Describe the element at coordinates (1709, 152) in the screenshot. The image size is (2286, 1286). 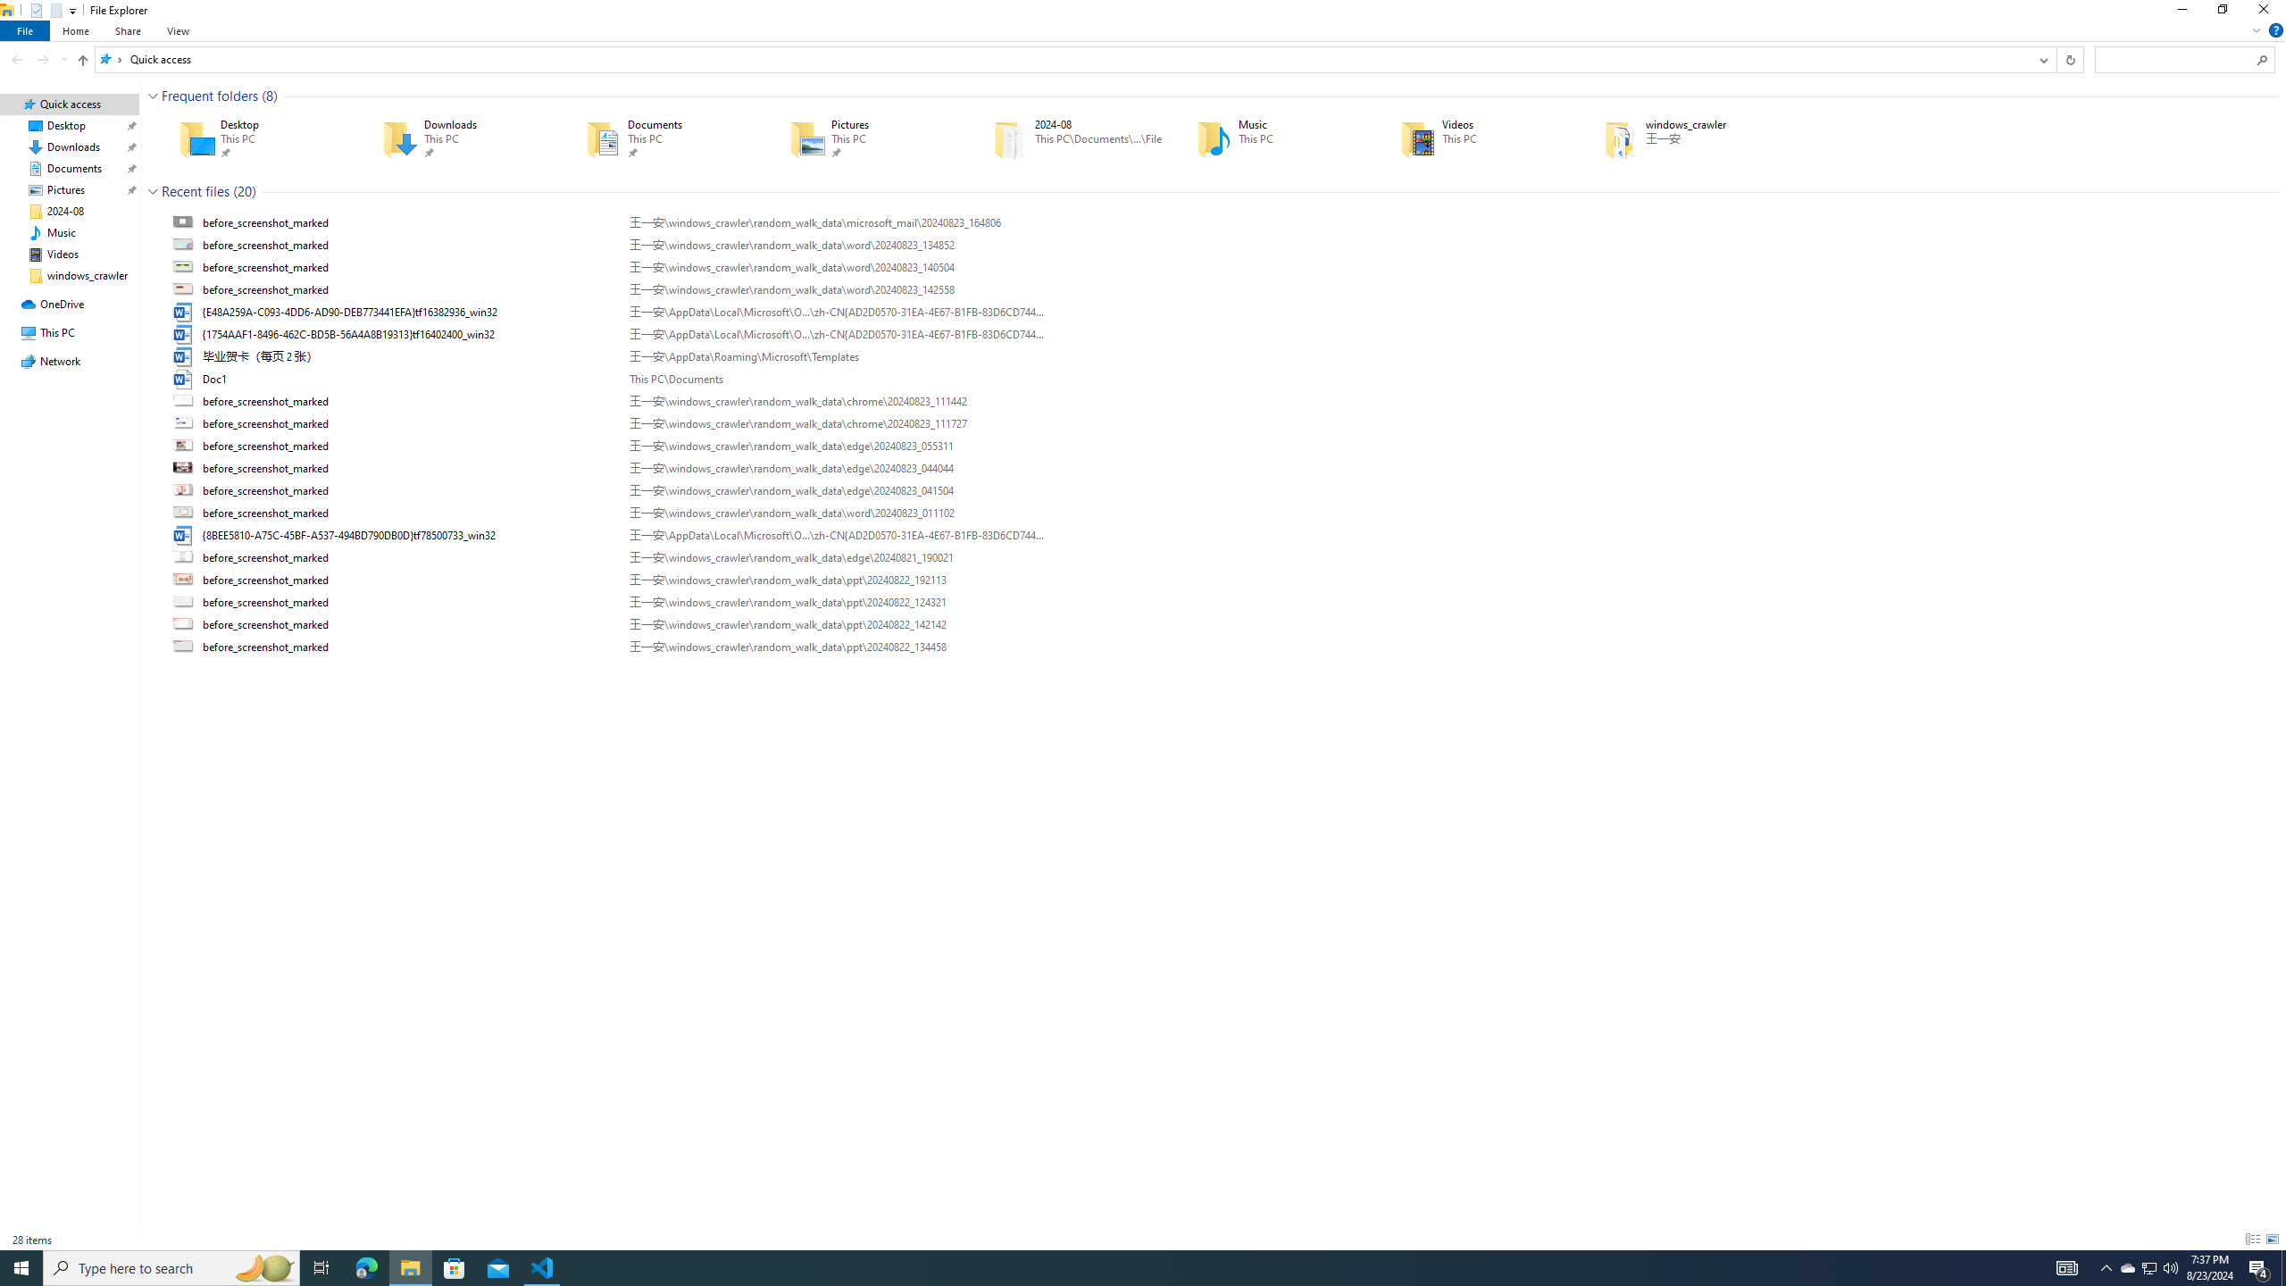
I see `Pinned` at that location.